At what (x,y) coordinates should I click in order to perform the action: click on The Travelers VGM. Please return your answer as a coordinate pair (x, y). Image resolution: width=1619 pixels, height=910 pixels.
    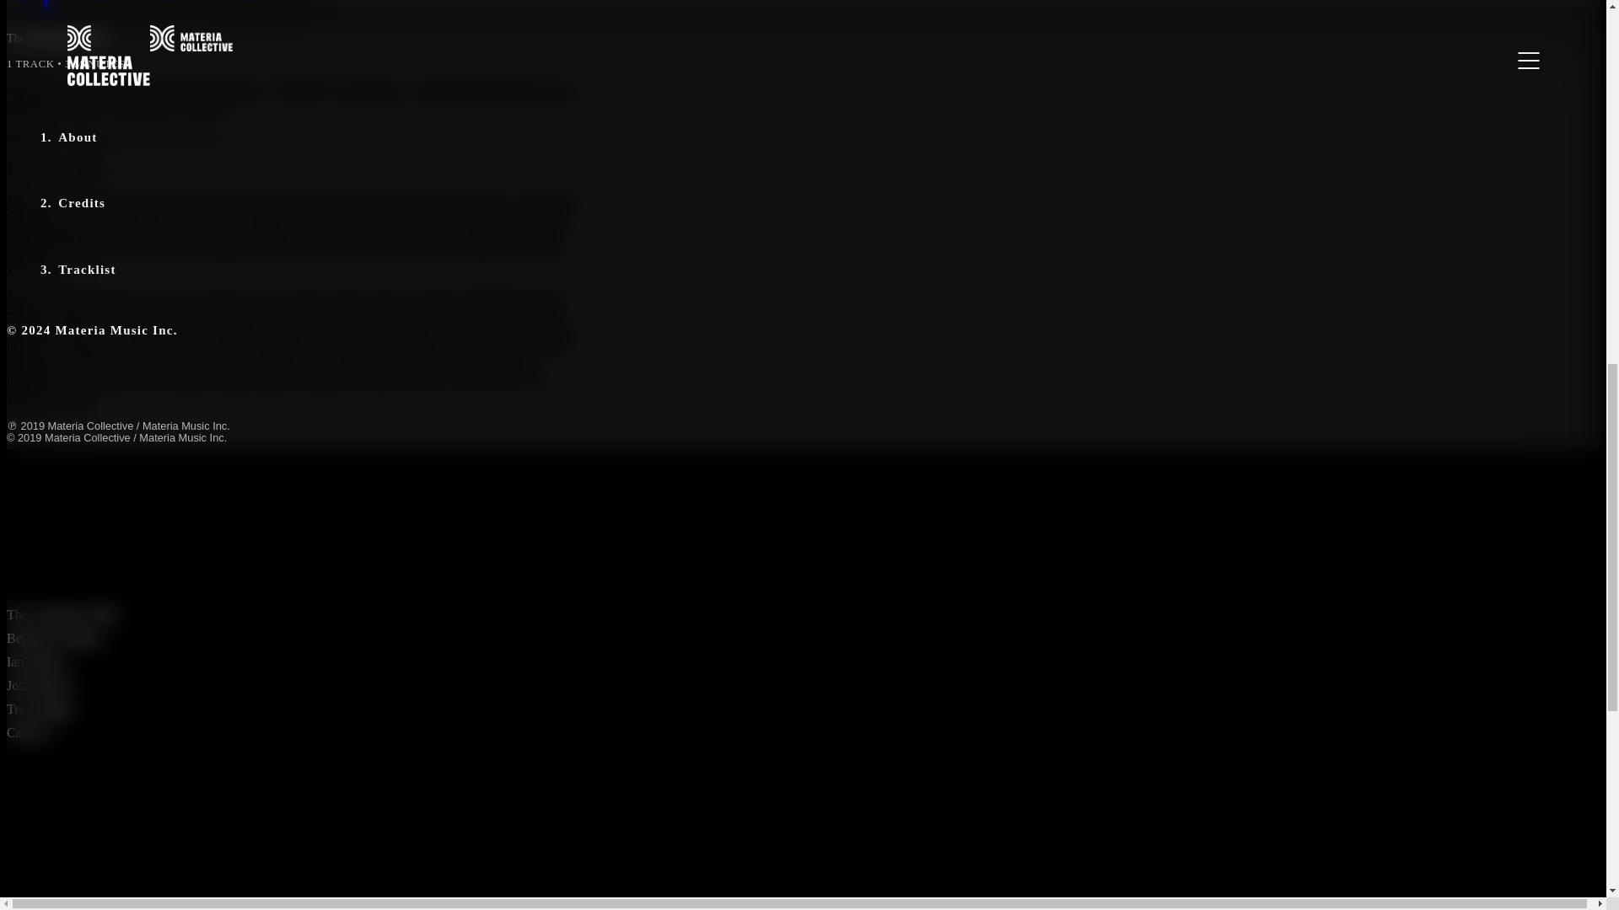
    Looking at the image, I should click on (61, 614).